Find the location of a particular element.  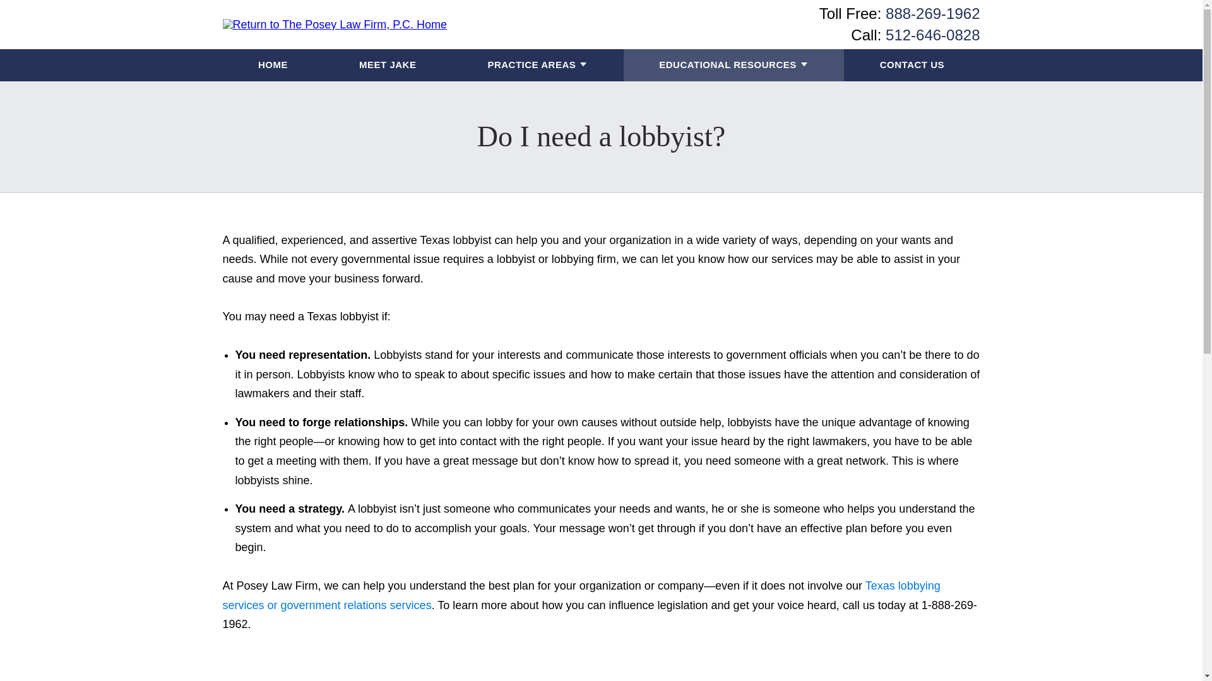

EDUCATIONAL RESOURCES is located at coordinates (727, 64).